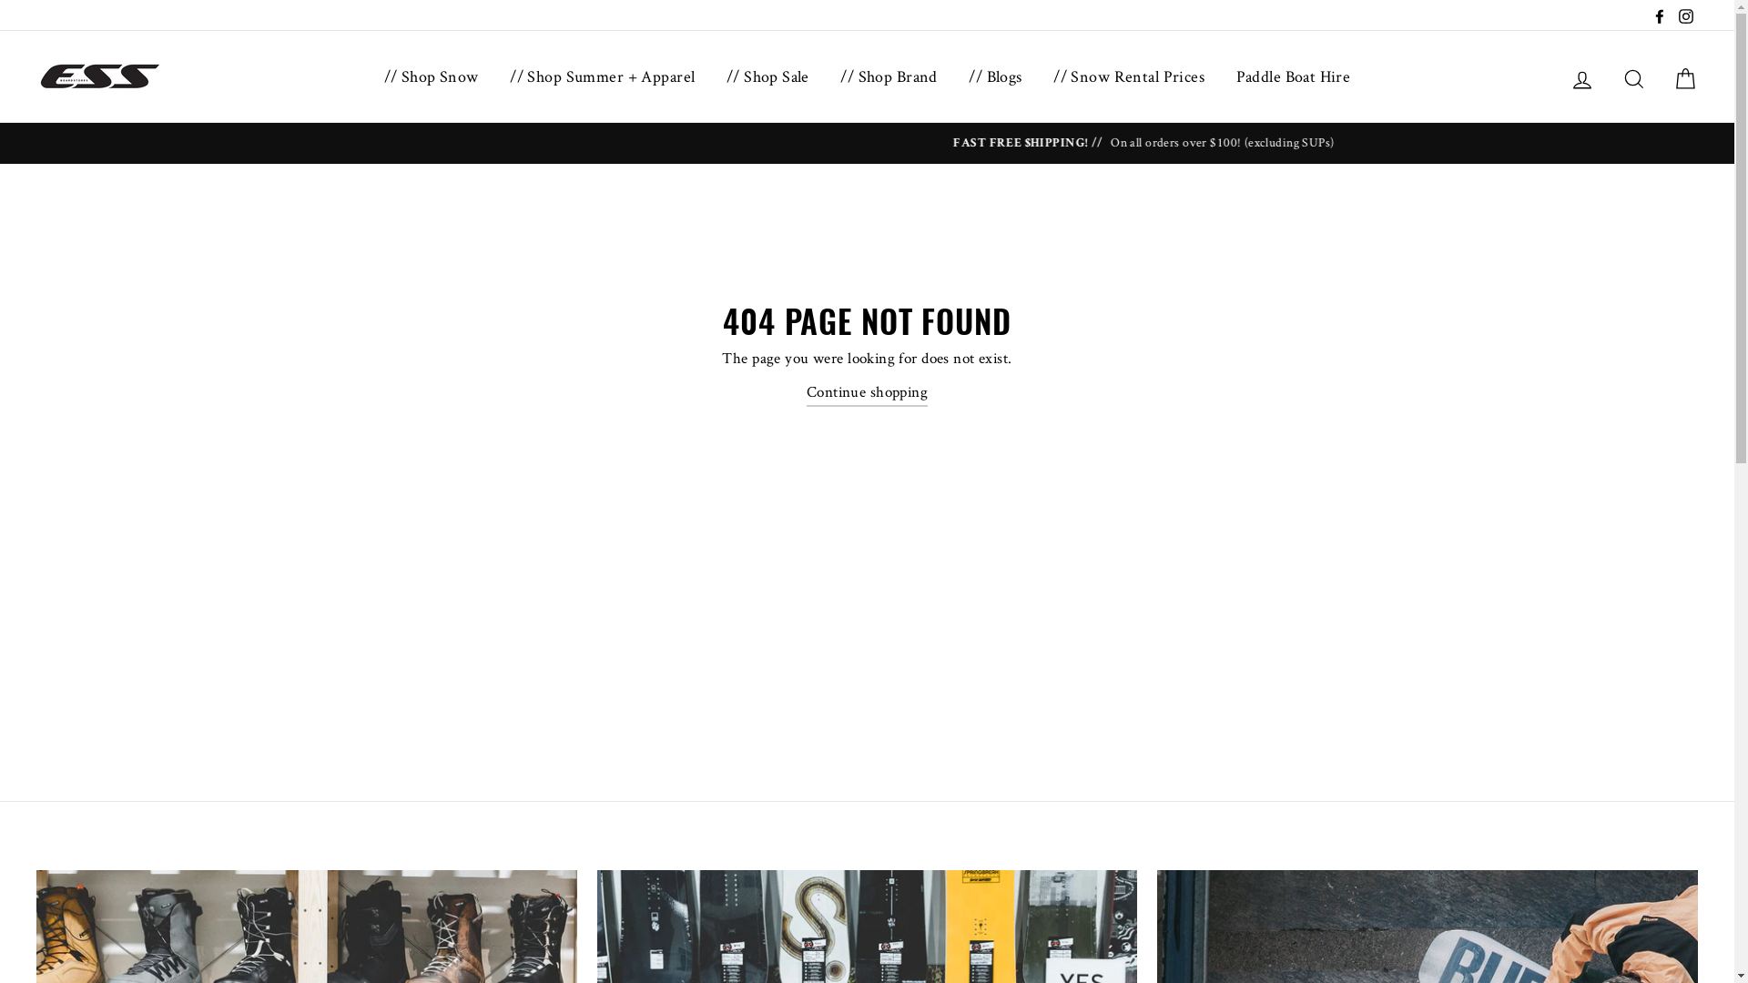 The height and width of the screenshot is (983, 1748). I want to click on Skip to content, so click(0, 0).